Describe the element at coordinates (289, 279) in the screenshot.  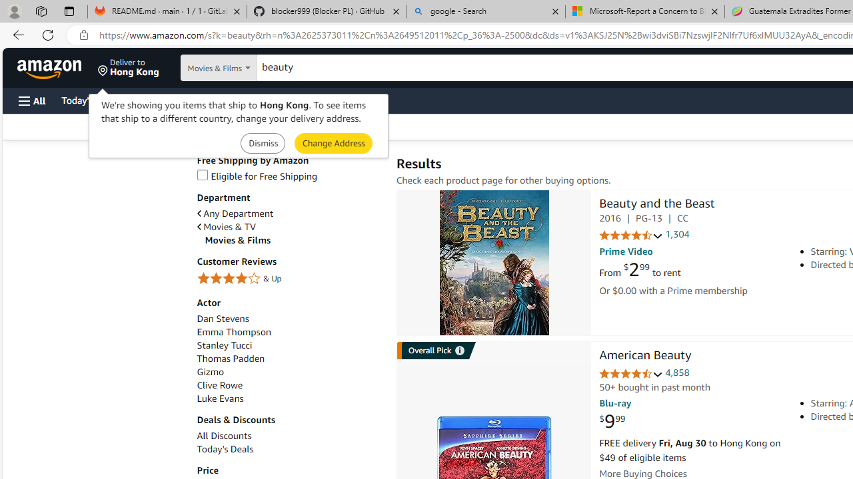
I see `4 Stars & Up& Up` at that location.